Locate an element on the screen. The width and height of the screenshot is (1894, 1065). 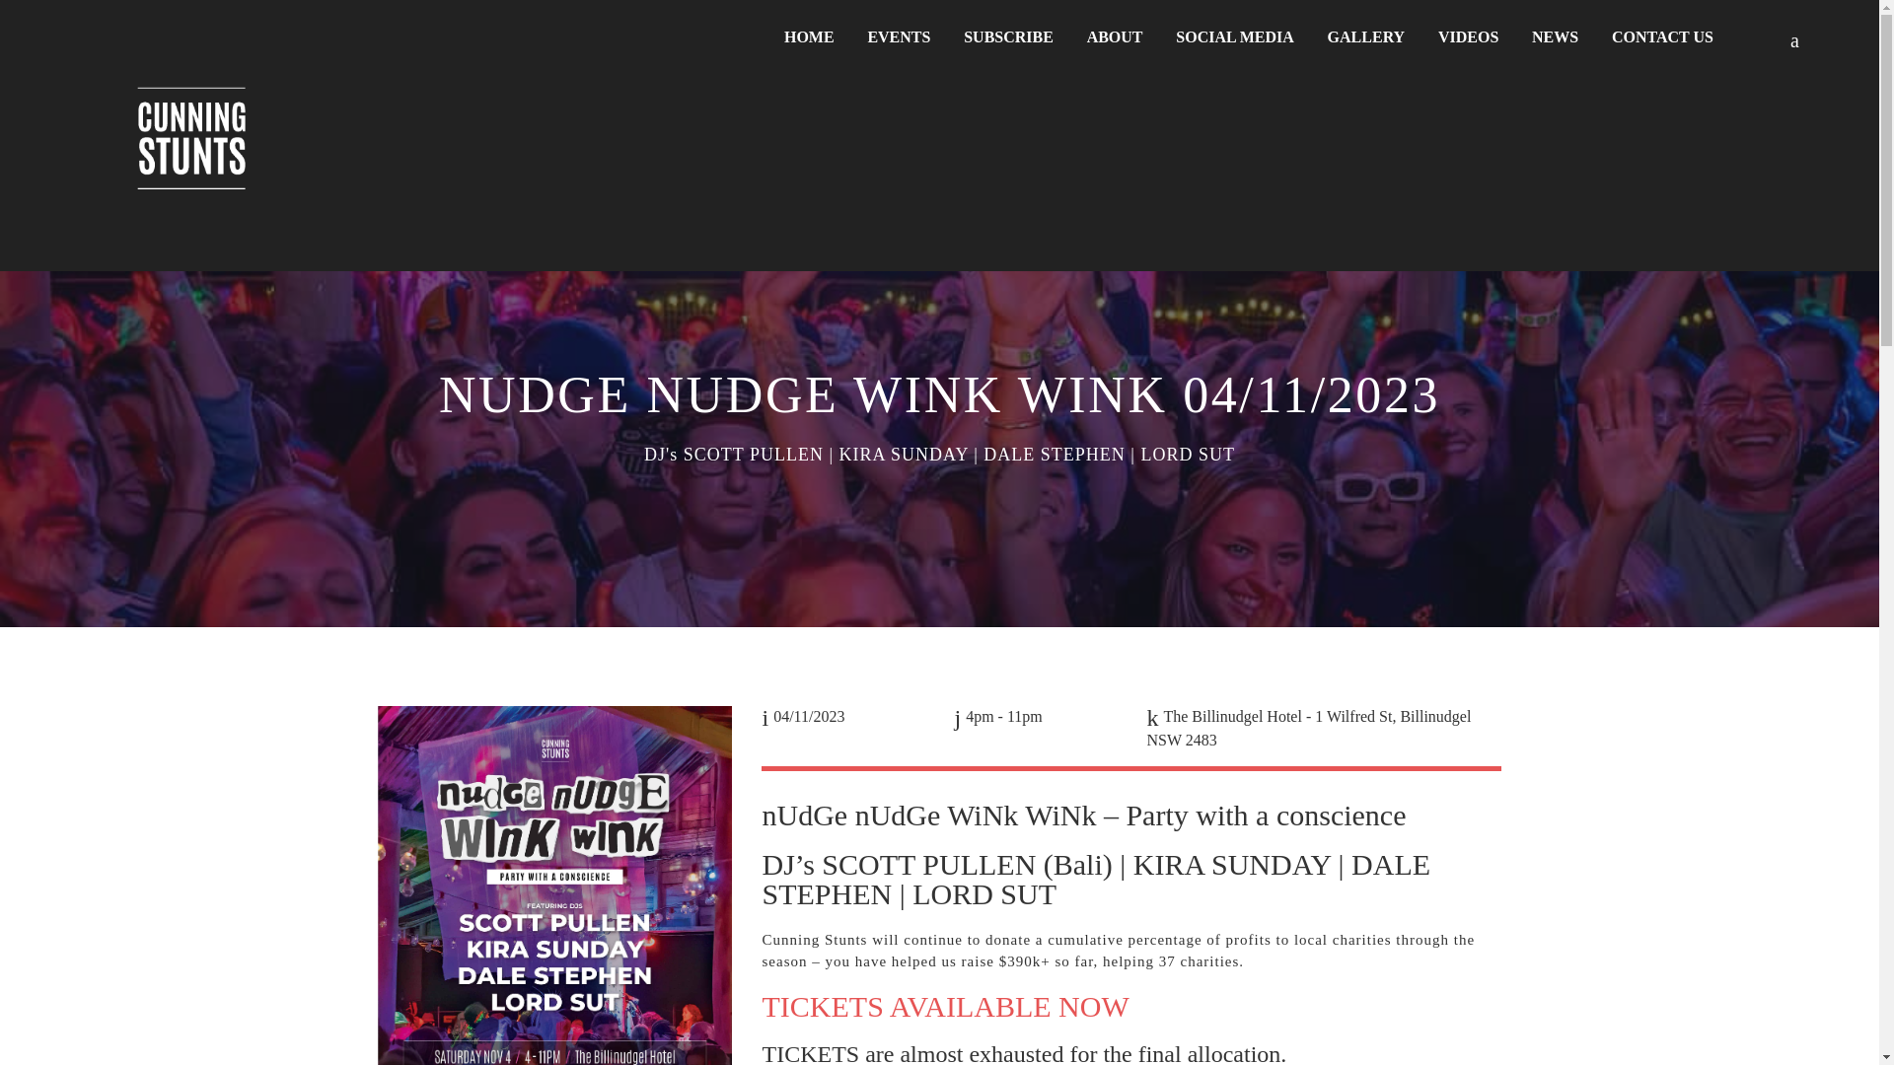
VIDEOS is located at coordinates (1468, 37).